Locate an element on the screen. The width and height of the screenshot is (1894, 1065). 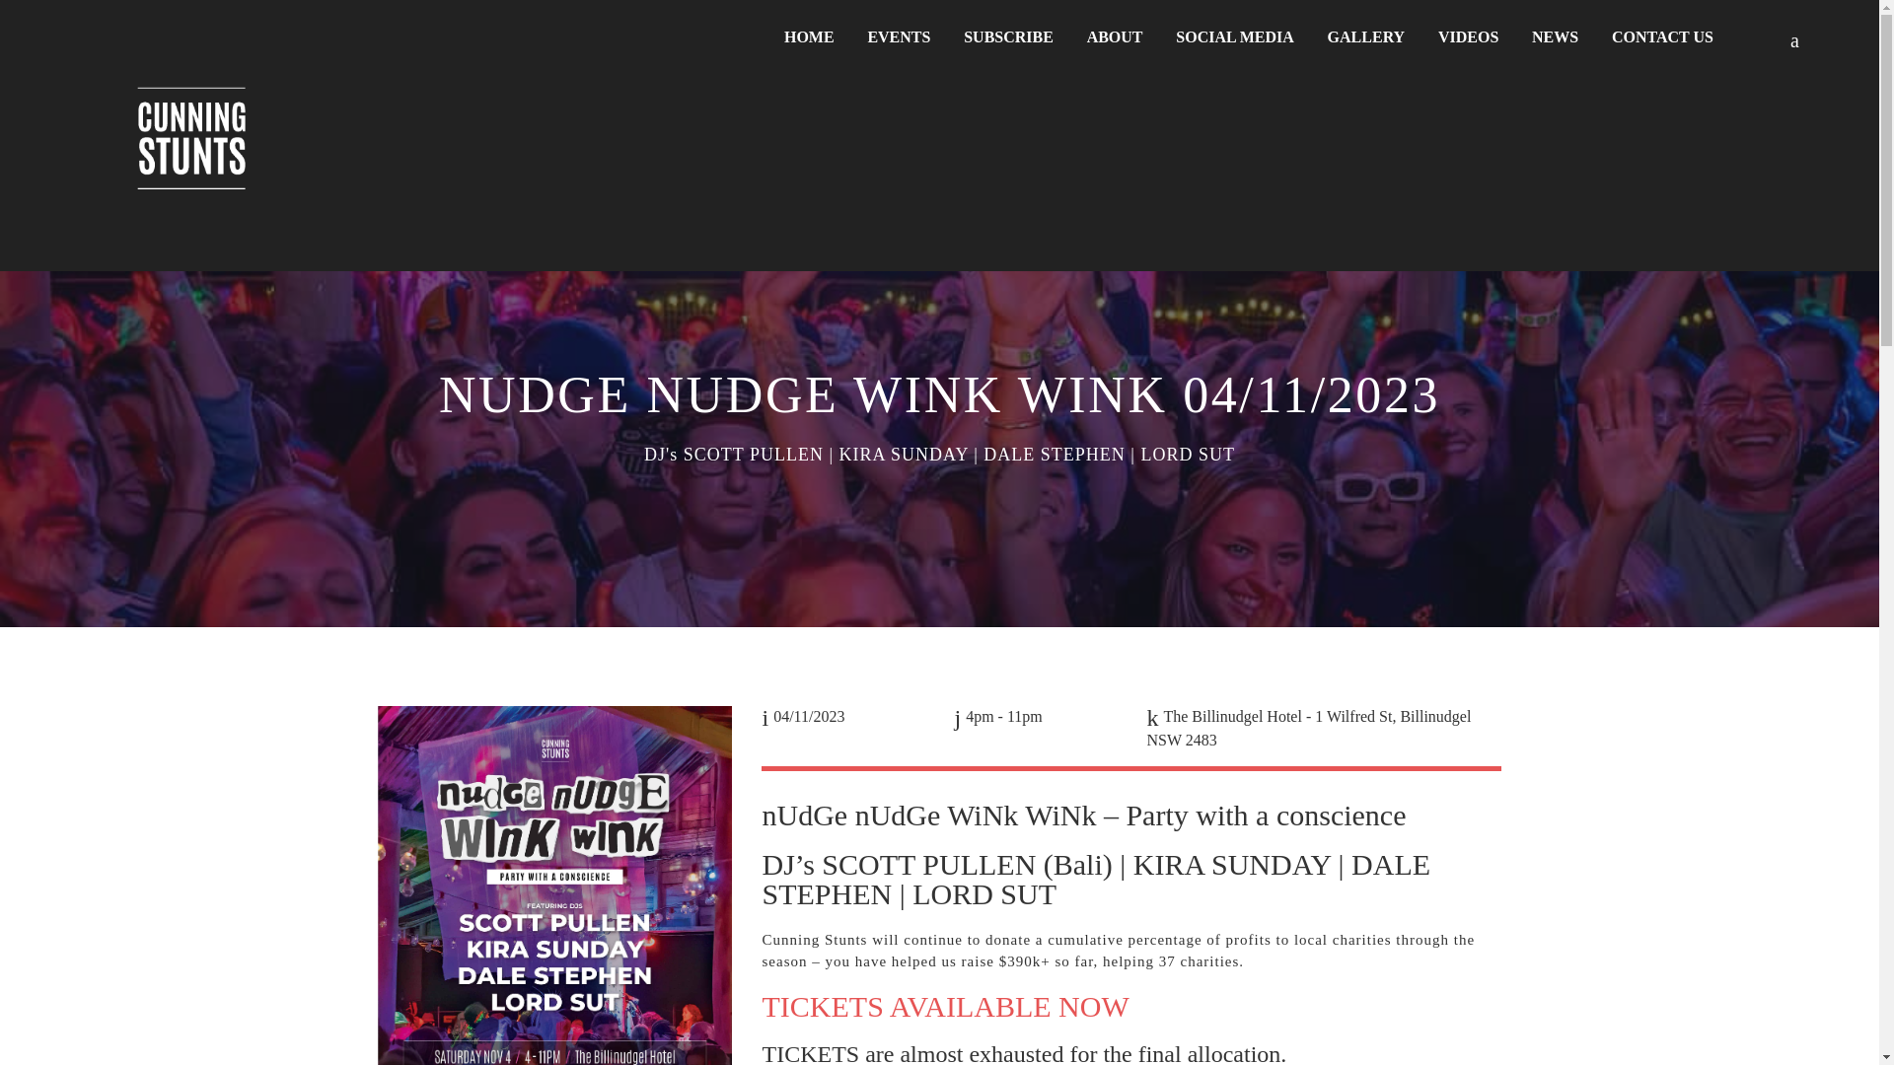
VIDEOS is located at coordinates (1468, 37).